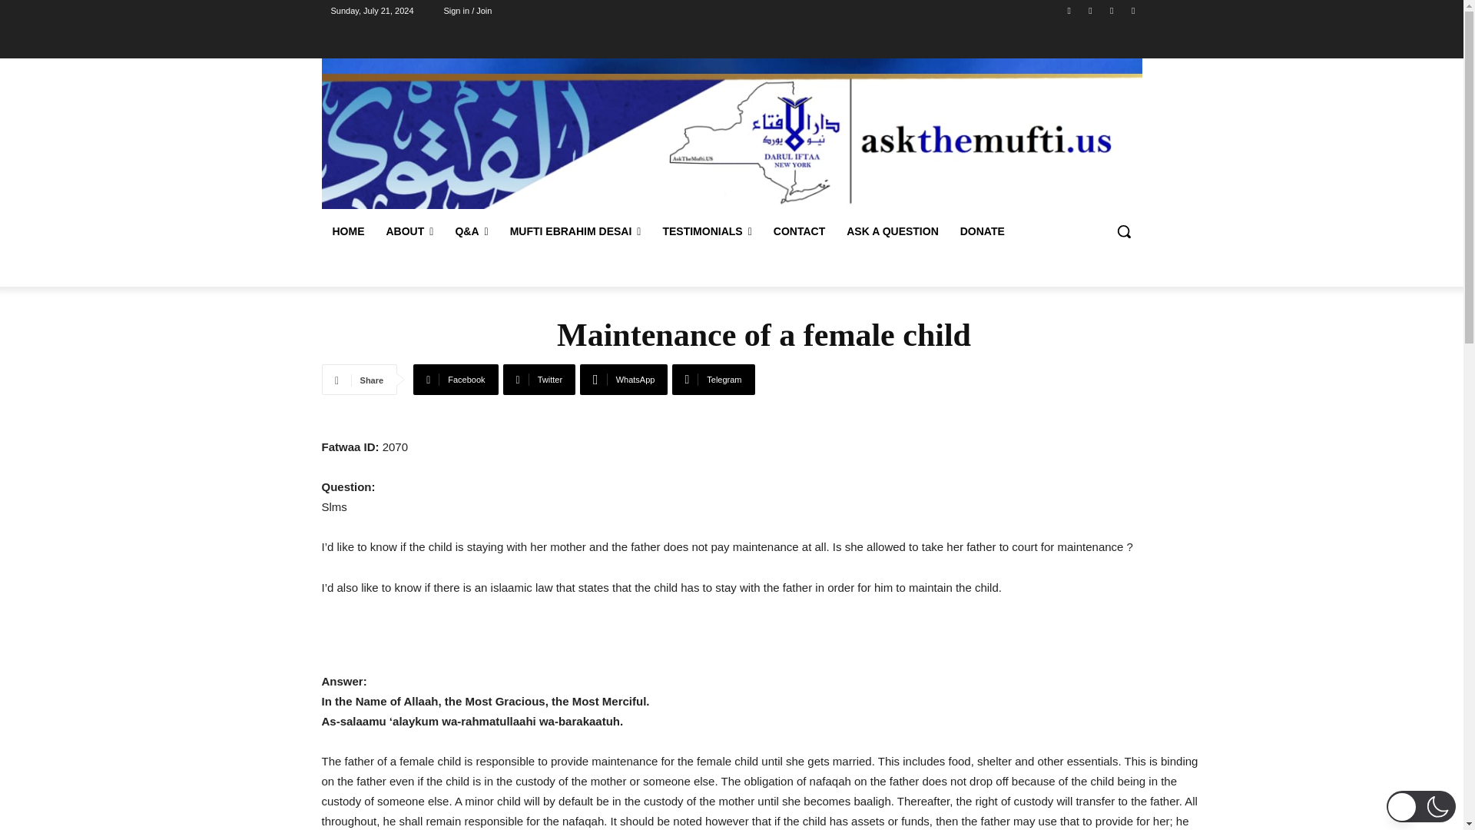  Describe the element at coordinates (1069, 10) in the screenshot. I see `Facebook` at that location.